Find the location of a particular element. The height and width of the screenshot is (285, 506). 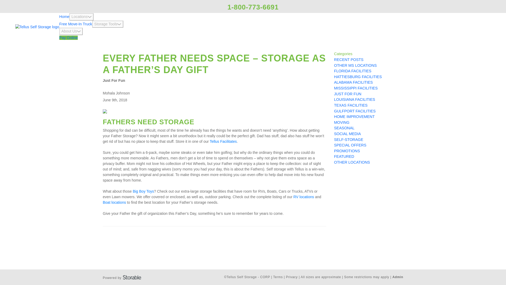

ALABAMA FACILITIES is located at coordinates (353, 82).